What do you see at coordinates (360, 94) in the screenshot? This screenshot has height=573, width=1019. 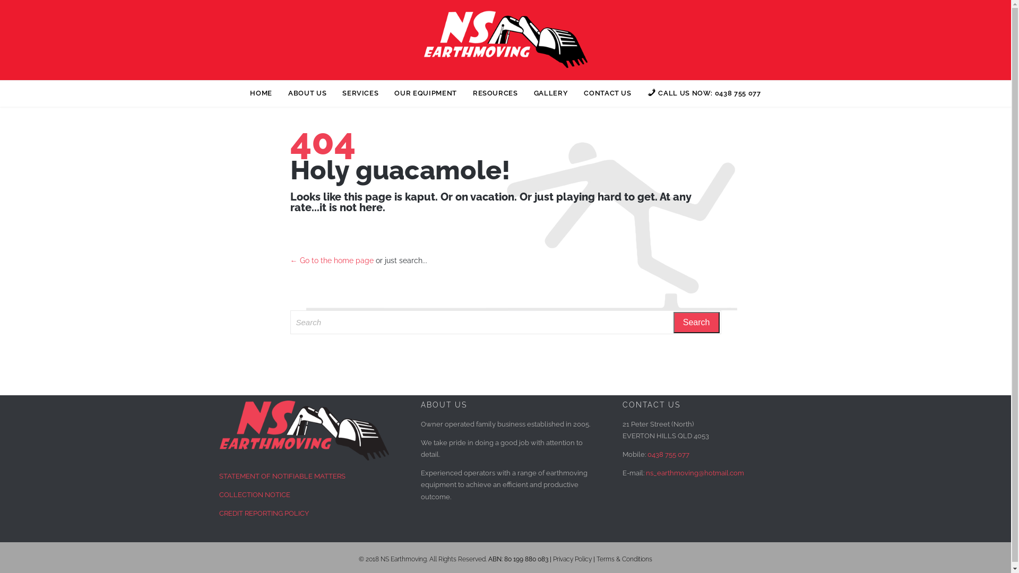 I see `SERVICES` at bounding box center [360, 94].